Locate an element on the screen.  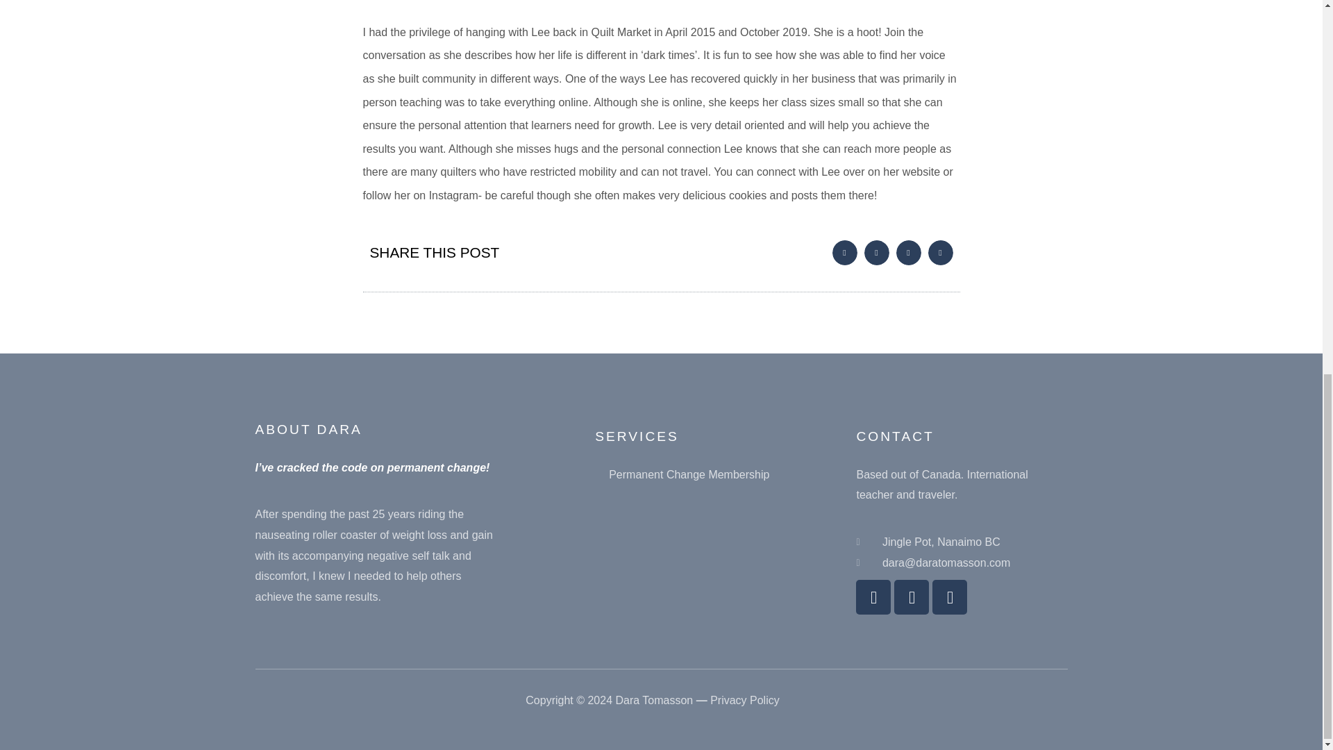
Youtube is located at coordinates (912, 597).